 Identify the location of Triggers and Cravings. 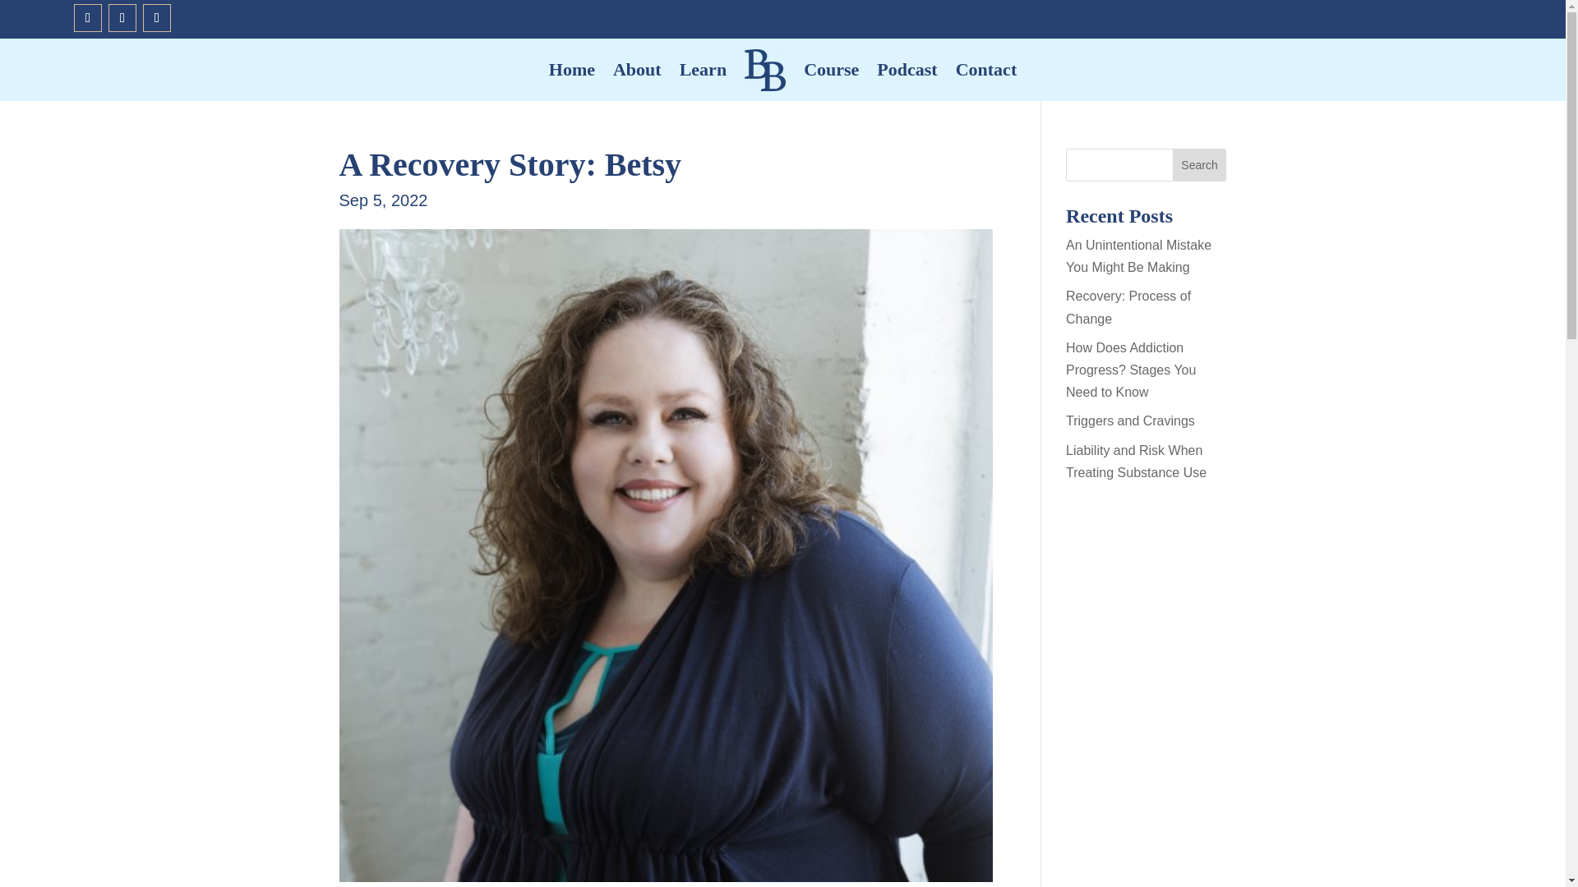
(1130, 421).